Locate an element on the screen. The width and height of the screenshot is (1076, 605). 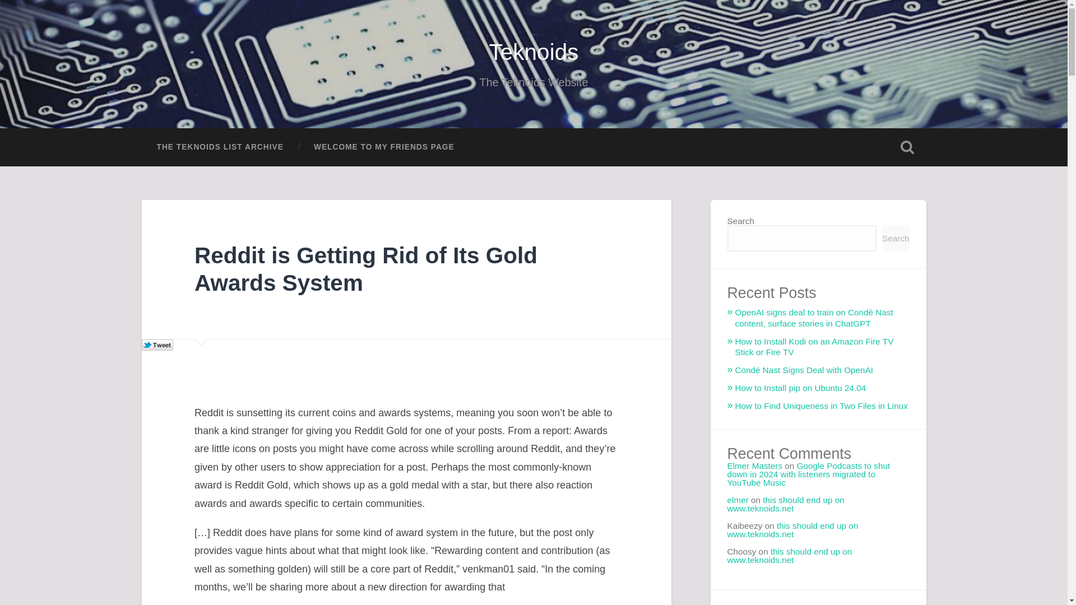
How to Install pip on Ubuntu 24.04 is located at coordinates (800, 388).